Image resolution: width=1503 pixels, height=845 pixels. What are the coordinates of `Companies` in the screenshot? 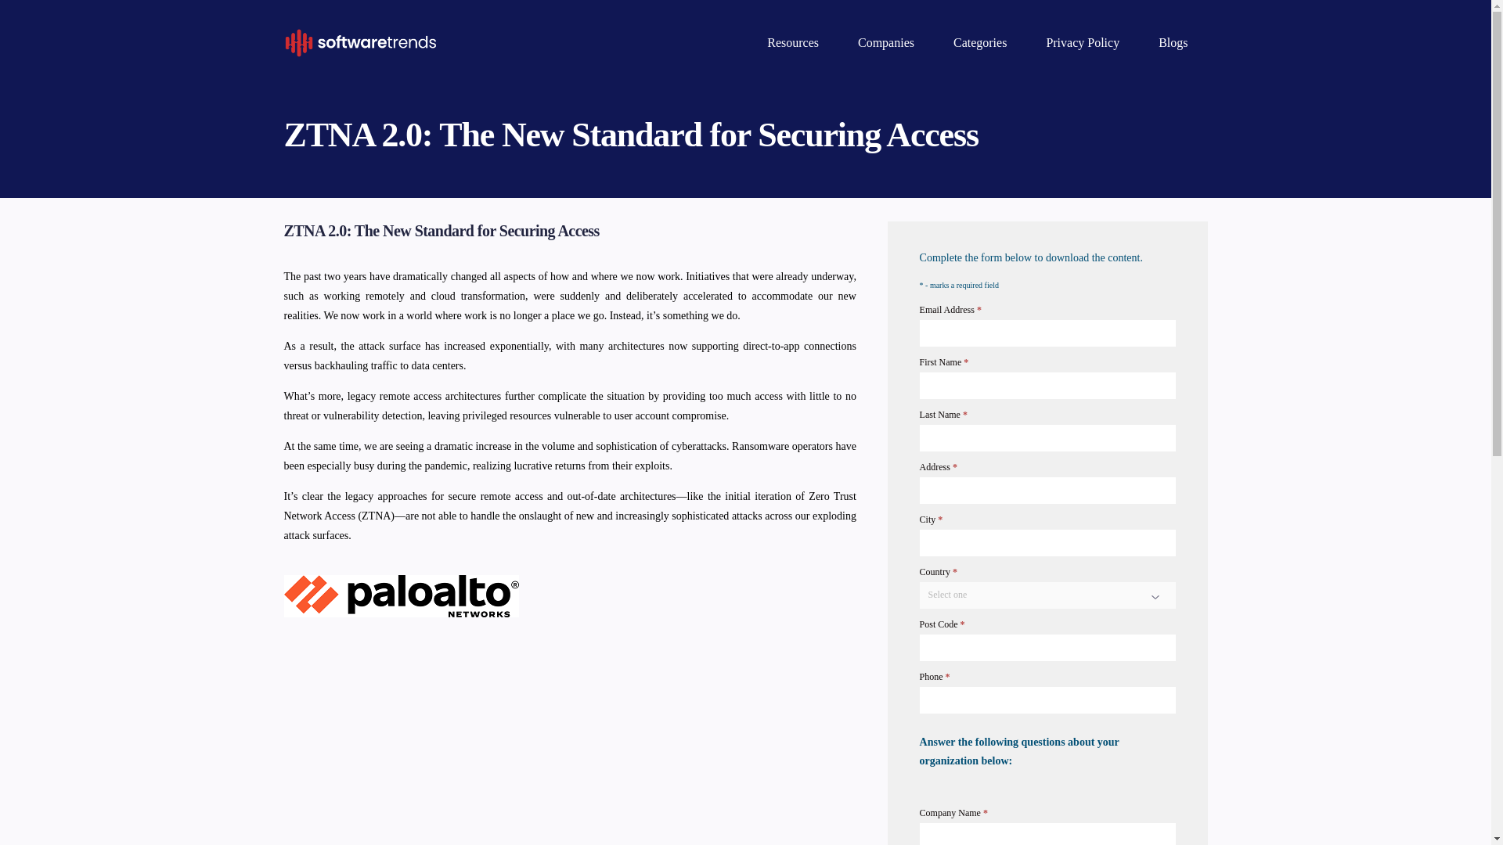 It's located at (886, 42).